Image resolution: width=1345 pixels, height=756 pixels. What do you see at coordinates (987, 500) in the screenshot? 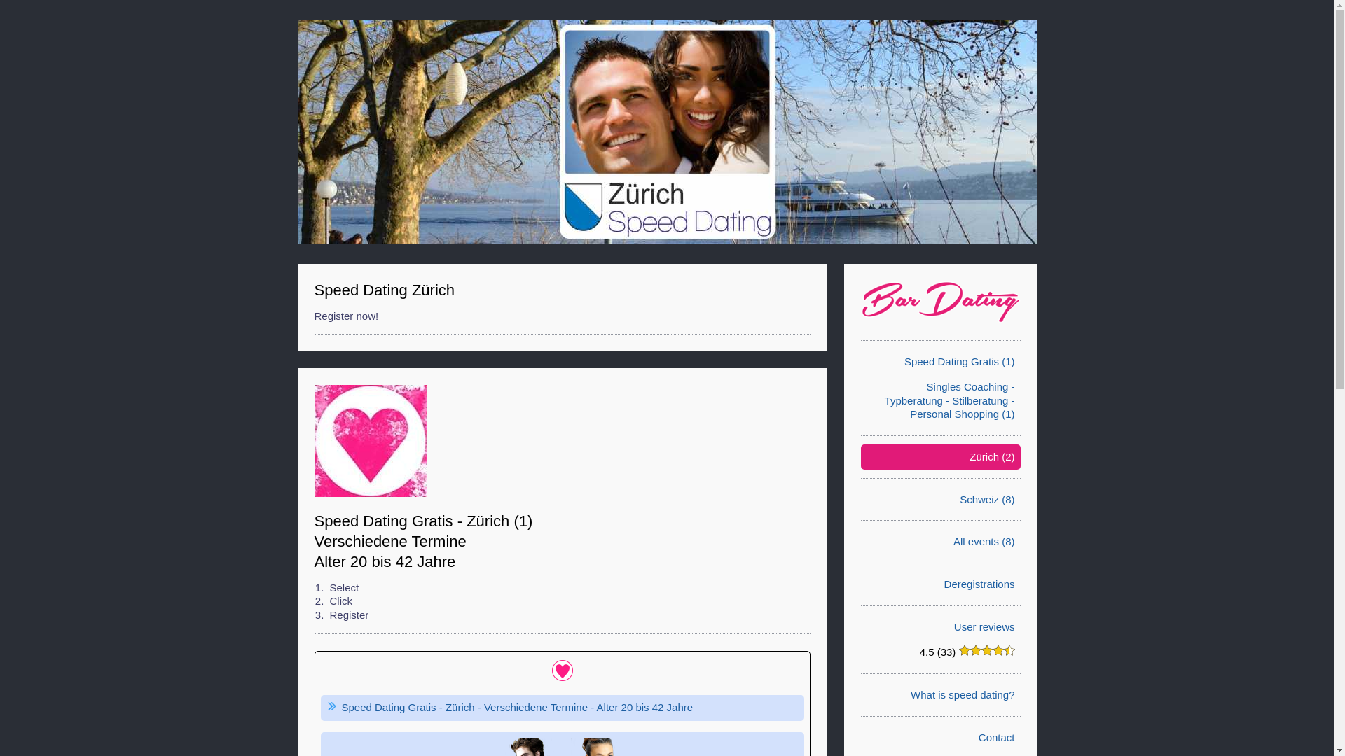
I see `Schweiz (8)` at bounding box center [987, 500].